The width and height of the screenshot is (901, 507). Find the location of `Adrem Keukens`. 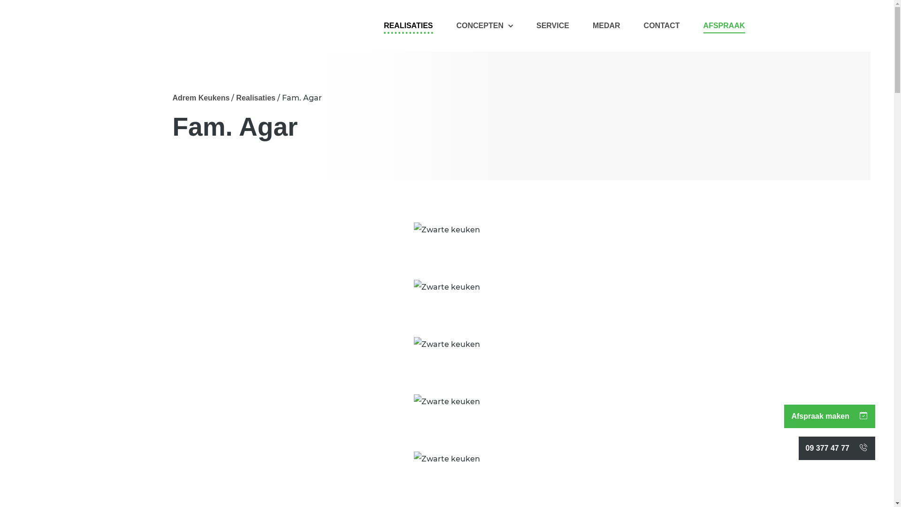

Adrem Keukens is located at coordinates (201, 98).